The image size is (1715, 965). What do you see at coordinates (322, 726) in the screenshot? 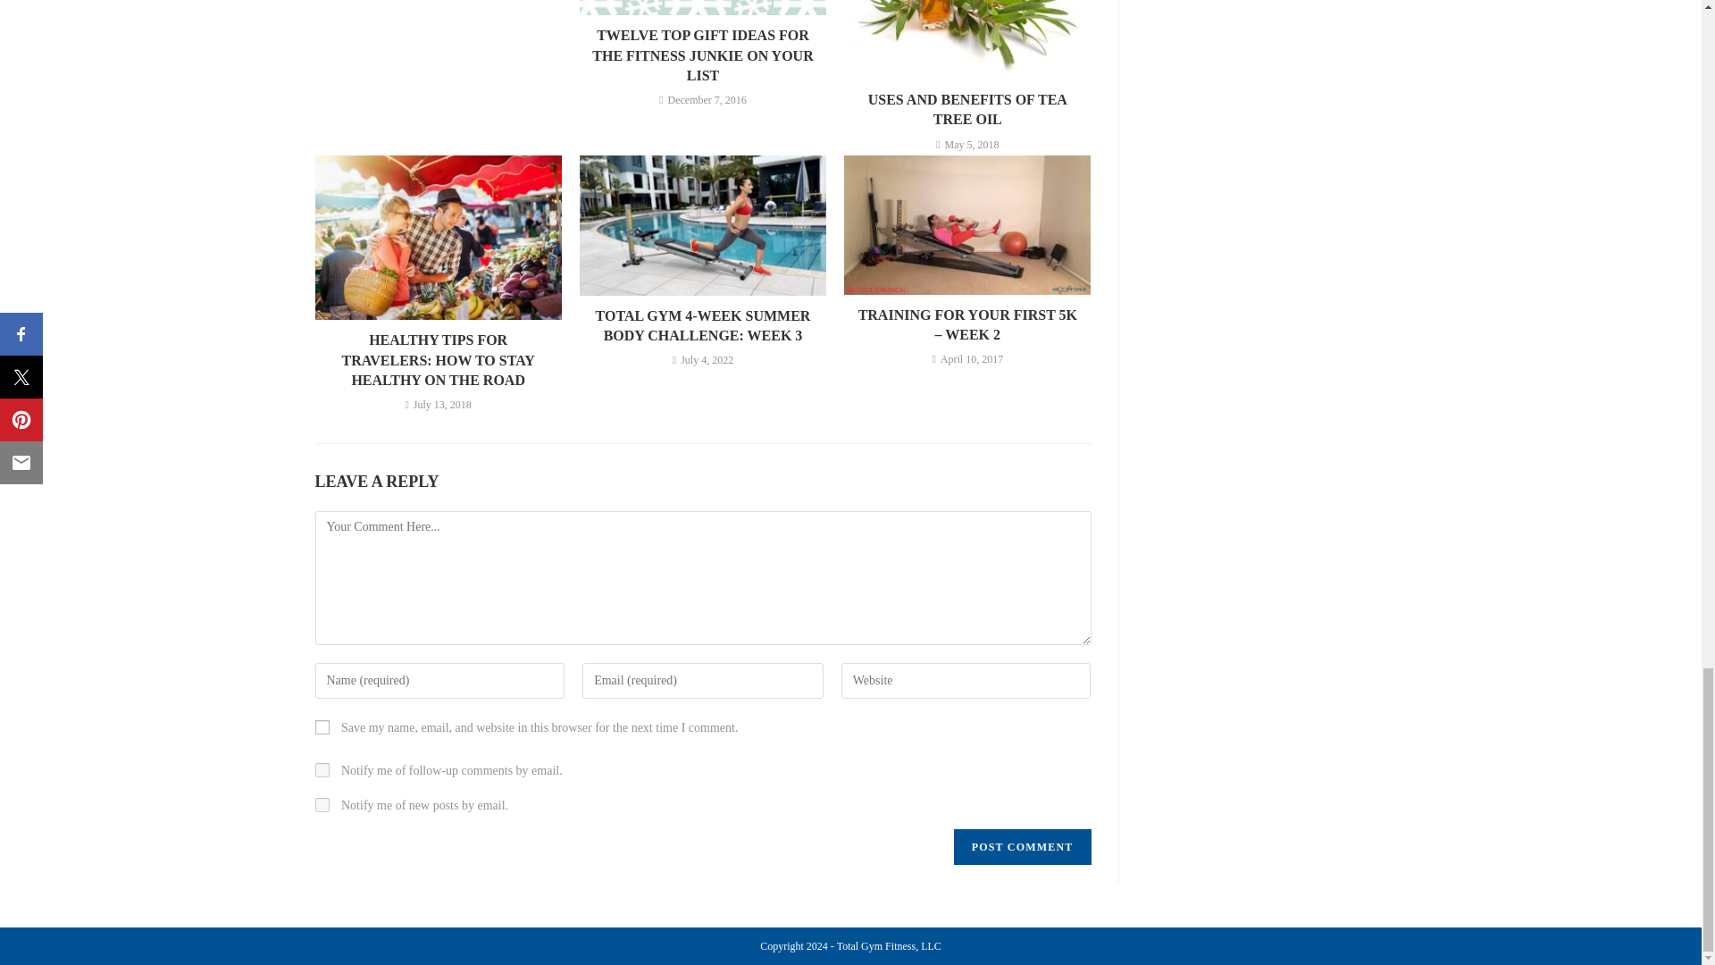
I see `yes` at bounding box center [322, 726].